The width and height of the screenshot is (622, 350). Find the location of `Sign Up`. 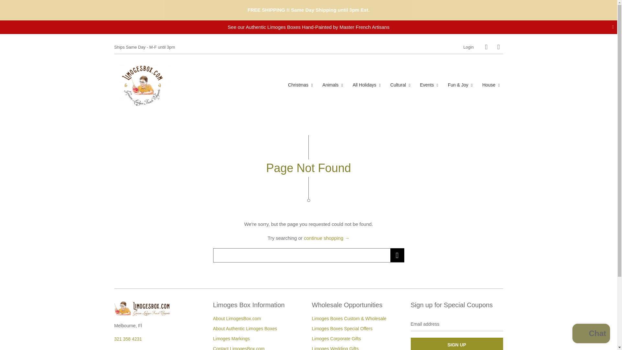

Sign Up is located at coordinates (457, 344).